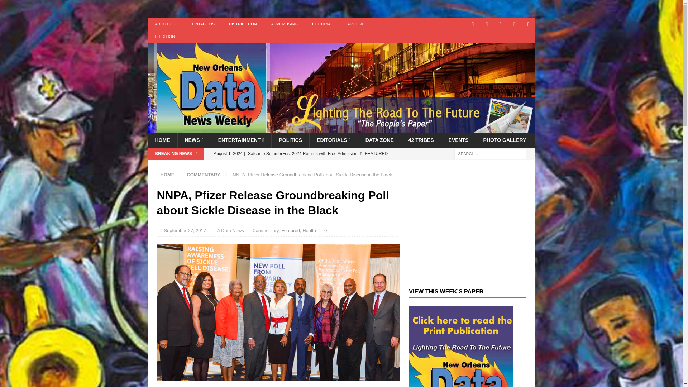 This screenshot has height=387, width=688. What do you see at coordinates (162, 140) in the screenshot?
I see `HOME` at bounding box center [162, 140].